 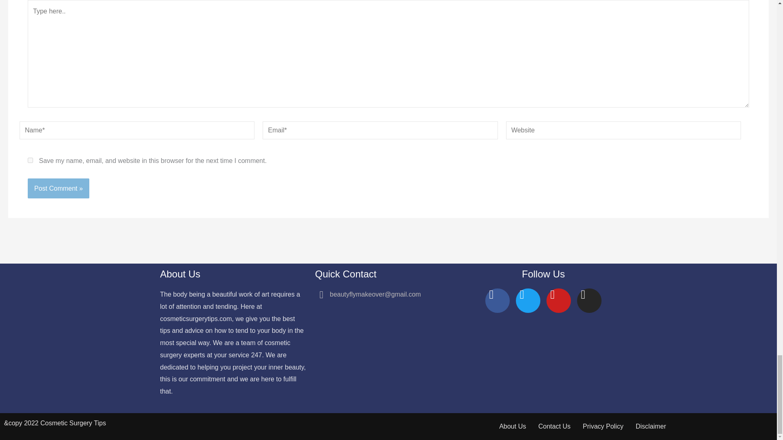 What do you see at coordinates (528, 301) in the screenshot?
I see `Twitter` at bounding box center [528, 301].